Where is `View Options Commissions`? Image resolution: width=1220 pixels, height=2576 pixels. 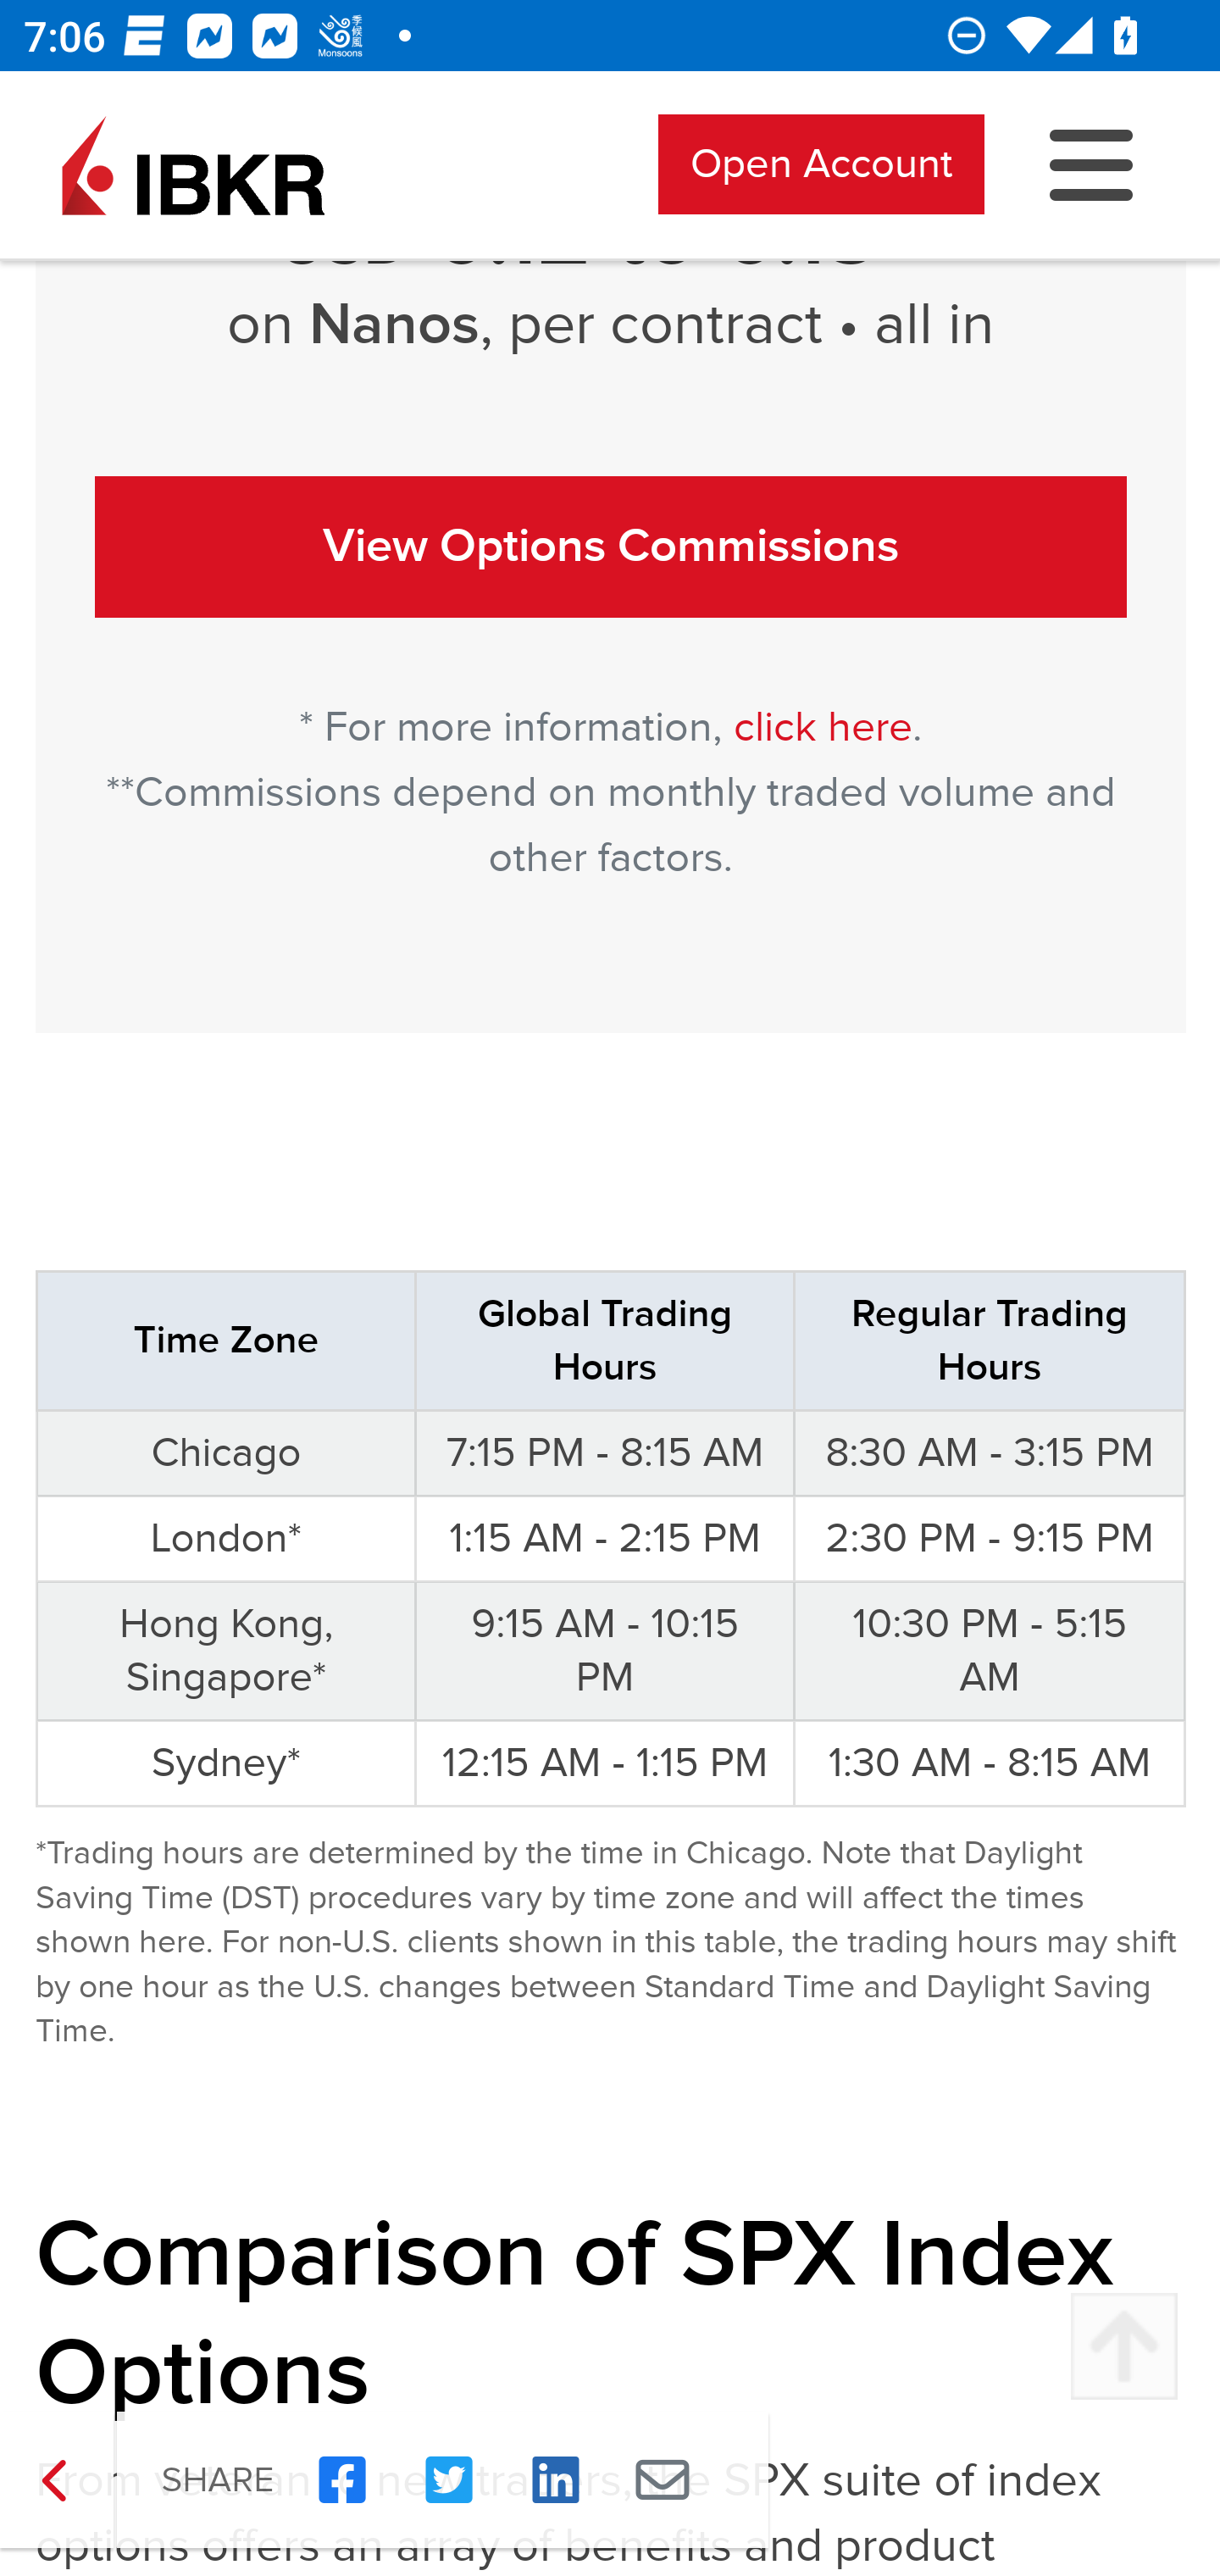 View Options Commissions is located at coordinates (612, 546).